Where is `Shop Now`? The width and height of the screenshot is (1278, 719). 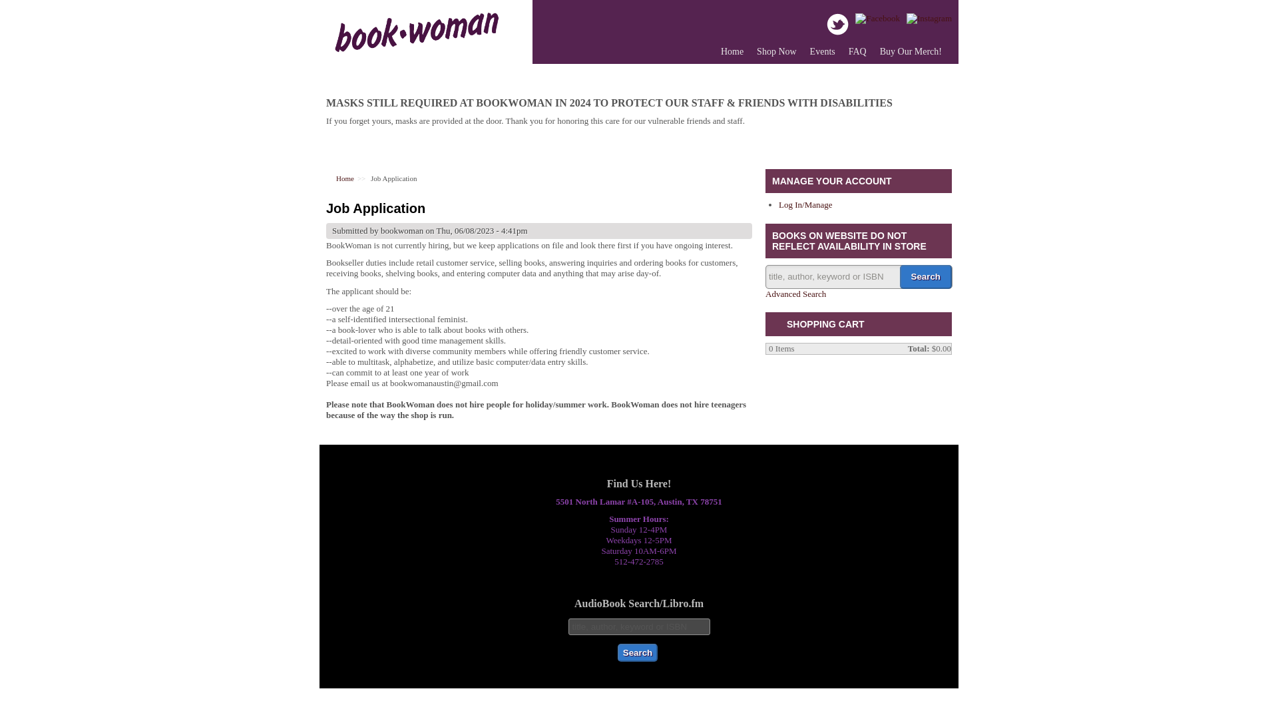 Shop Now is located at coordinates (777, 52).